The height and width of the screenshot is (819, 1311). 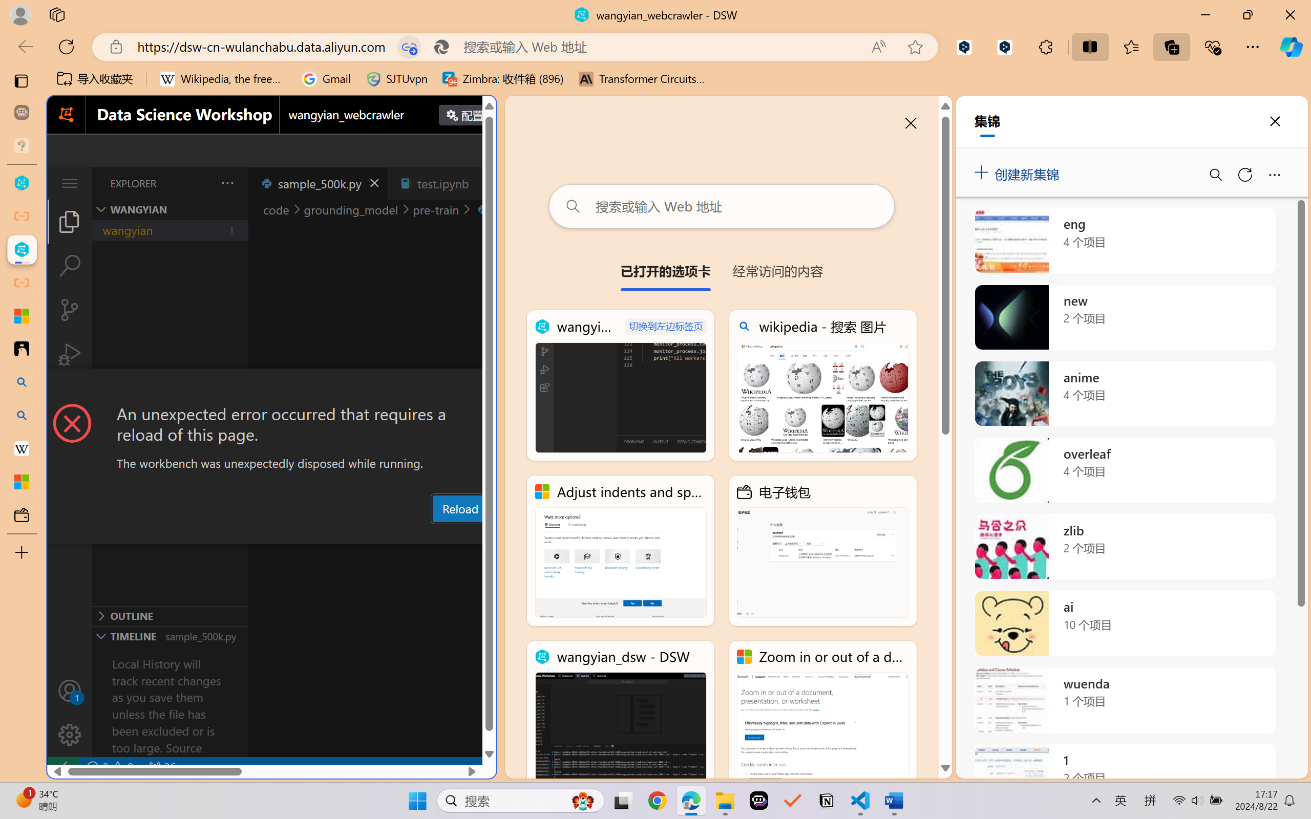 I want to click on Application Menu, so click(x=70, y=183).